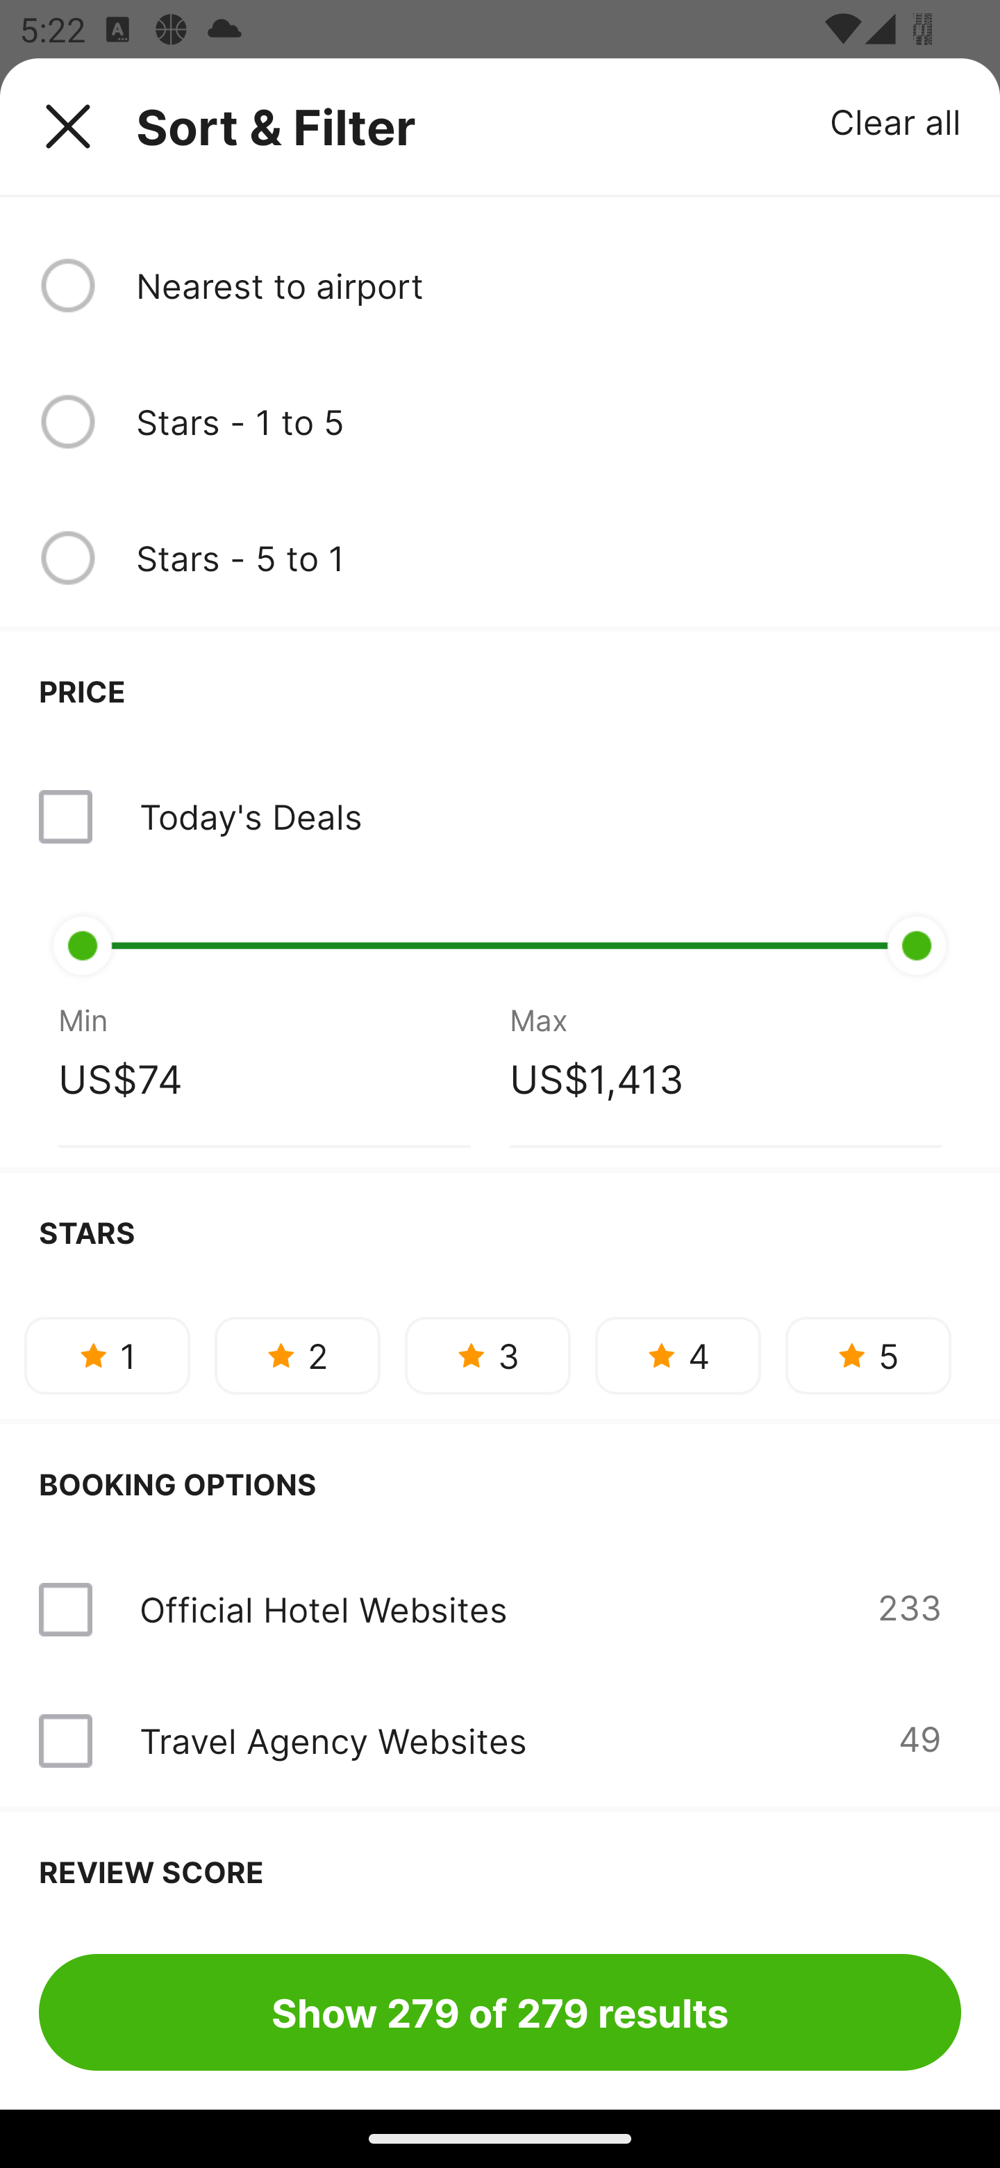 Image resolution: width=1000 pixels, height=2168 pixels. What do you see at coordinates (107, 1355) in the screenshot?
I see `1` at bounding box center [107, 1355].